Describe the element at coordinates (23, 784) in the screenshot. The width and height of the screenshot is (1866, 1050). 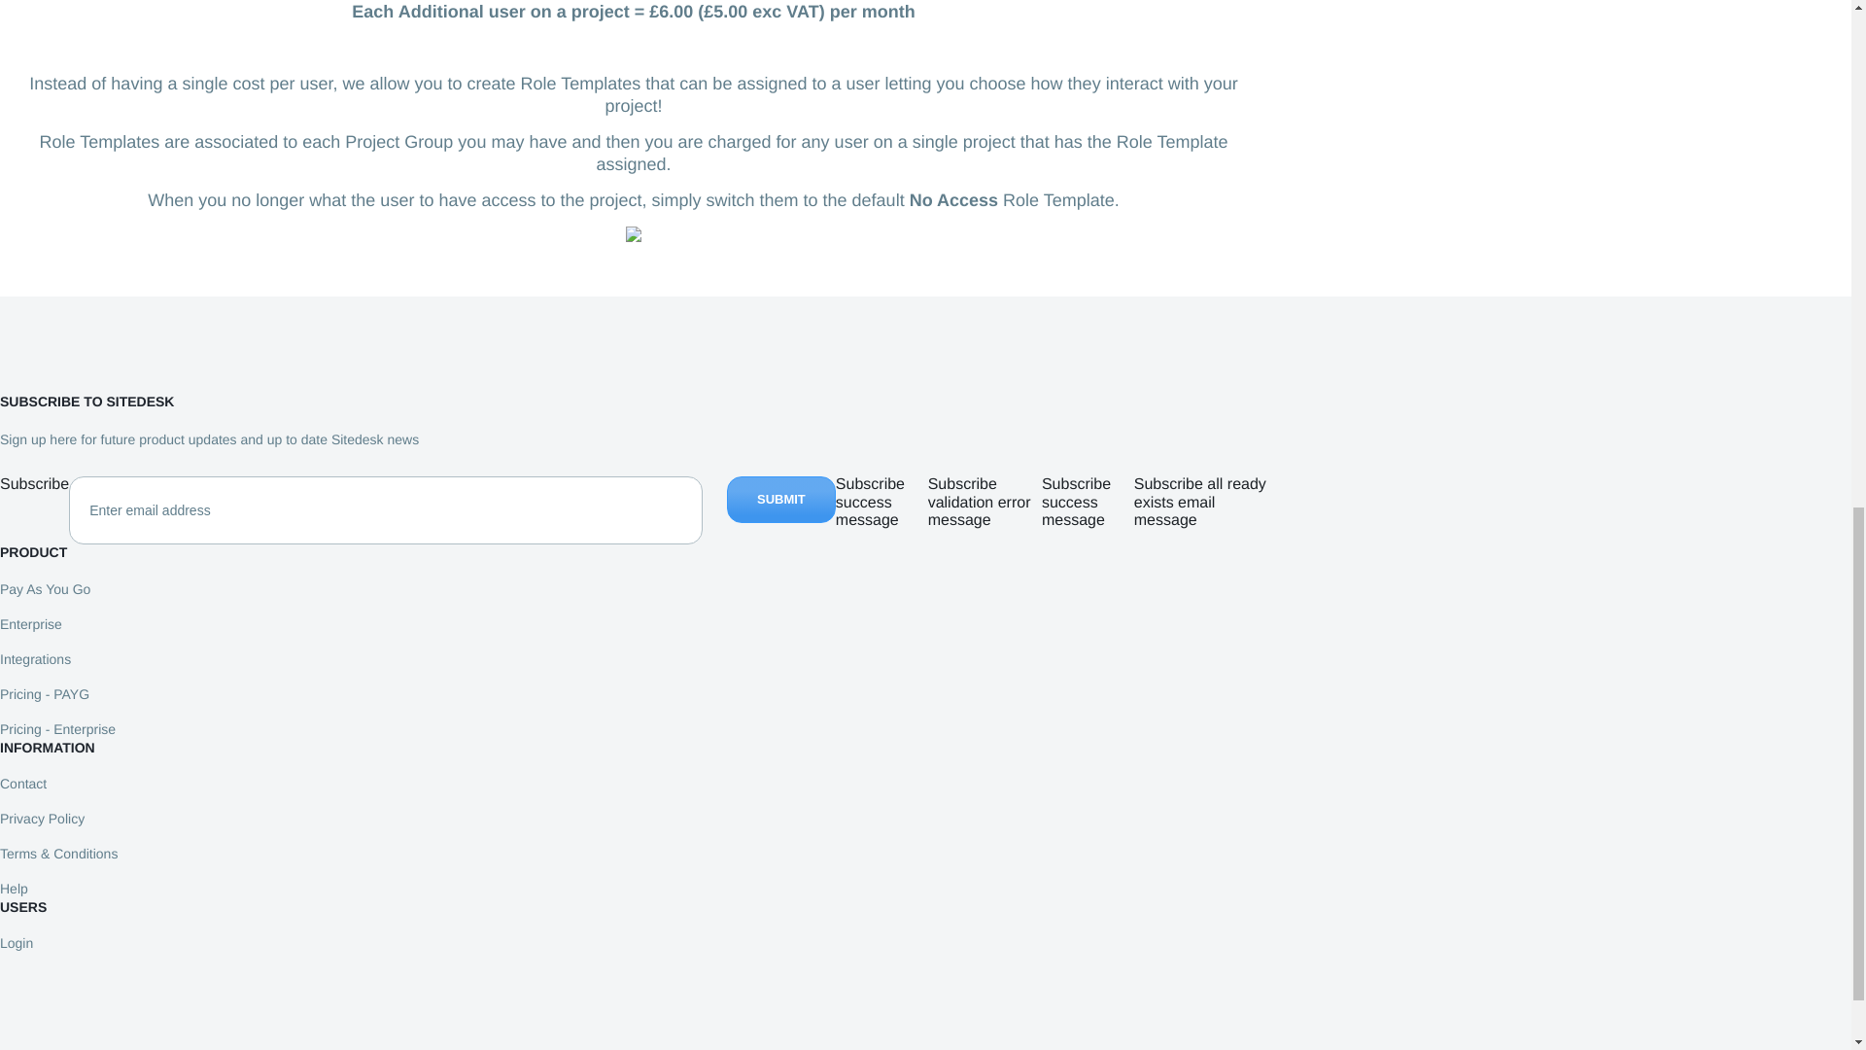
I see `Contact` at that location.